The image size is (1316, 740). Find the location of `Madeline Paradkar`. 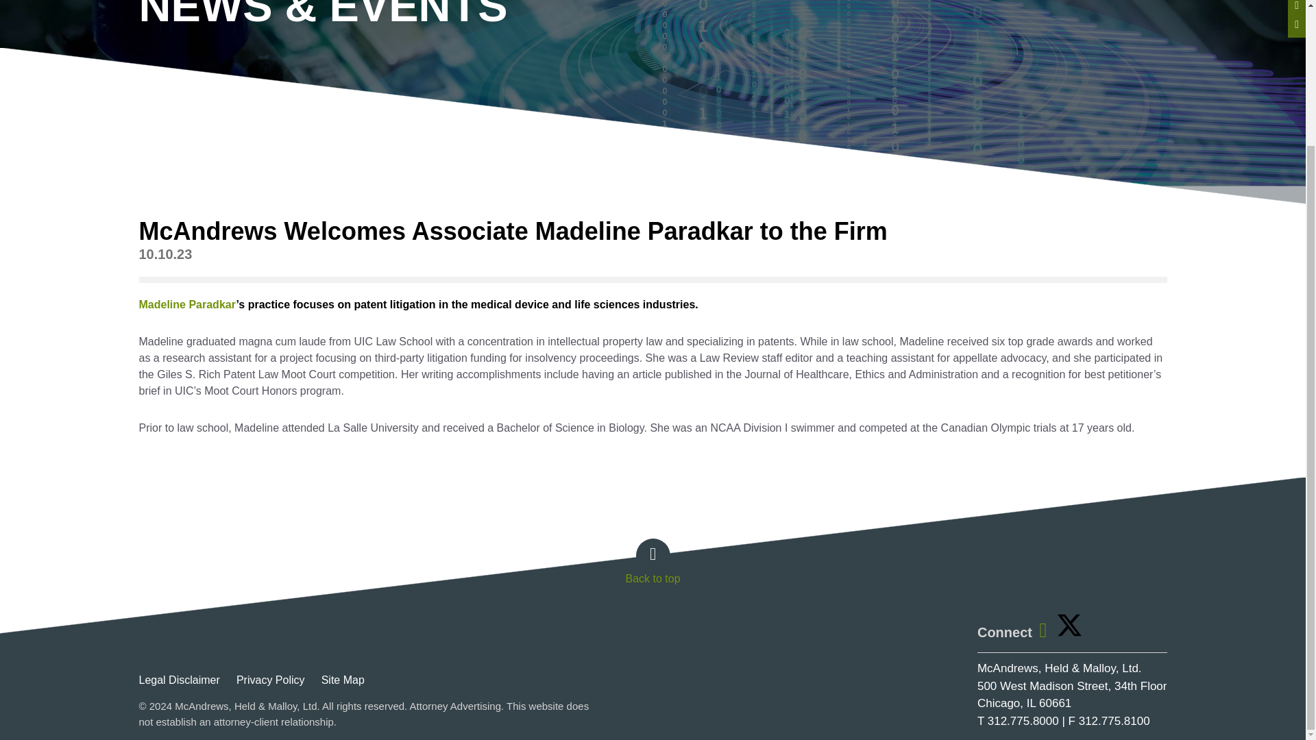

Madeline Paradkar is located at coordinates (186, 304).